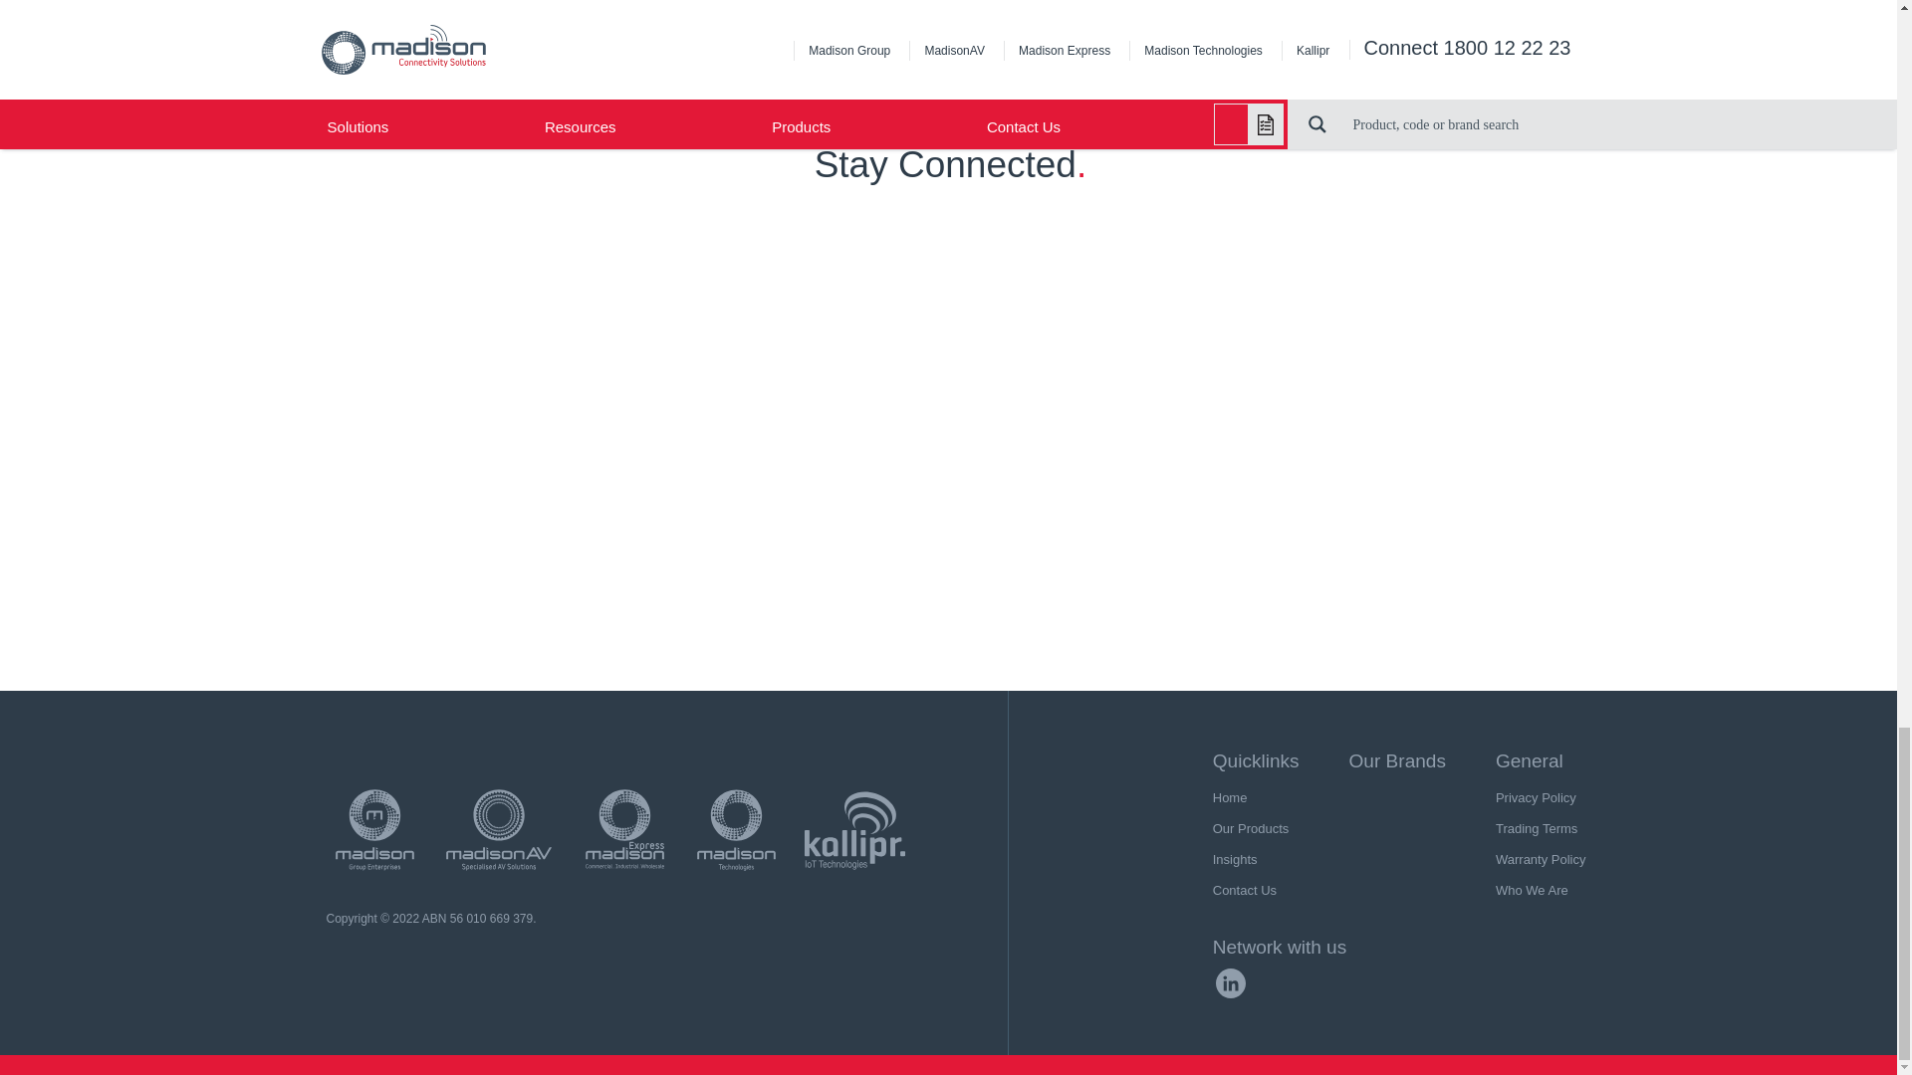 This screenshot has width=1912, height=1075. Describe the element at coordinates (374, 830) in the screenshot. I see `Madison Group Enterprises` at that location.